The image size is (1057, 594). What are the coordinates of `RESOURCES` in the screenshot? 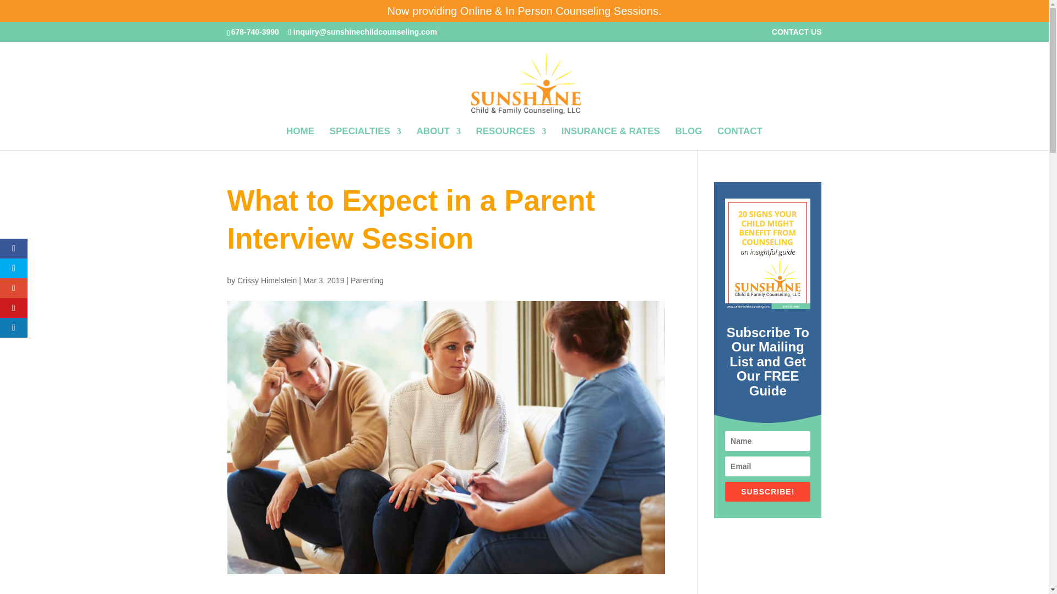 It's located at (511, 139).